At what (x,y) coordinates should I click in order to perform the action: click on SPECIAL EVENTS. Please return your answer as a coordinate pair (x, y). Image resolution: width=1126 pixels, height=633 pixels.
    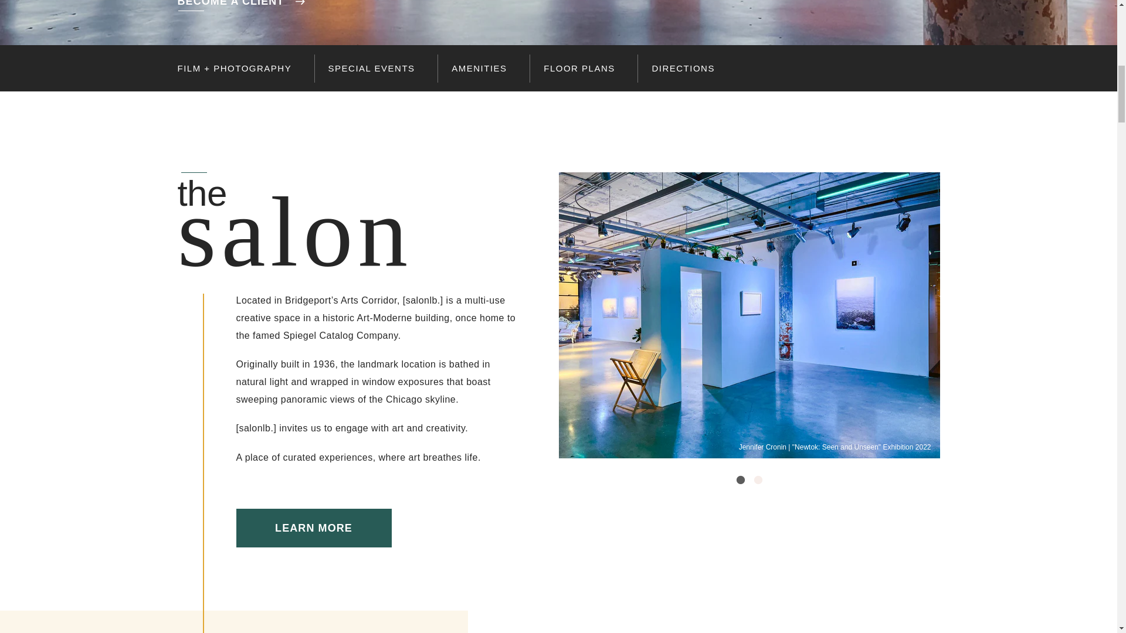
    Looking at the image, I should click on (375, 68).